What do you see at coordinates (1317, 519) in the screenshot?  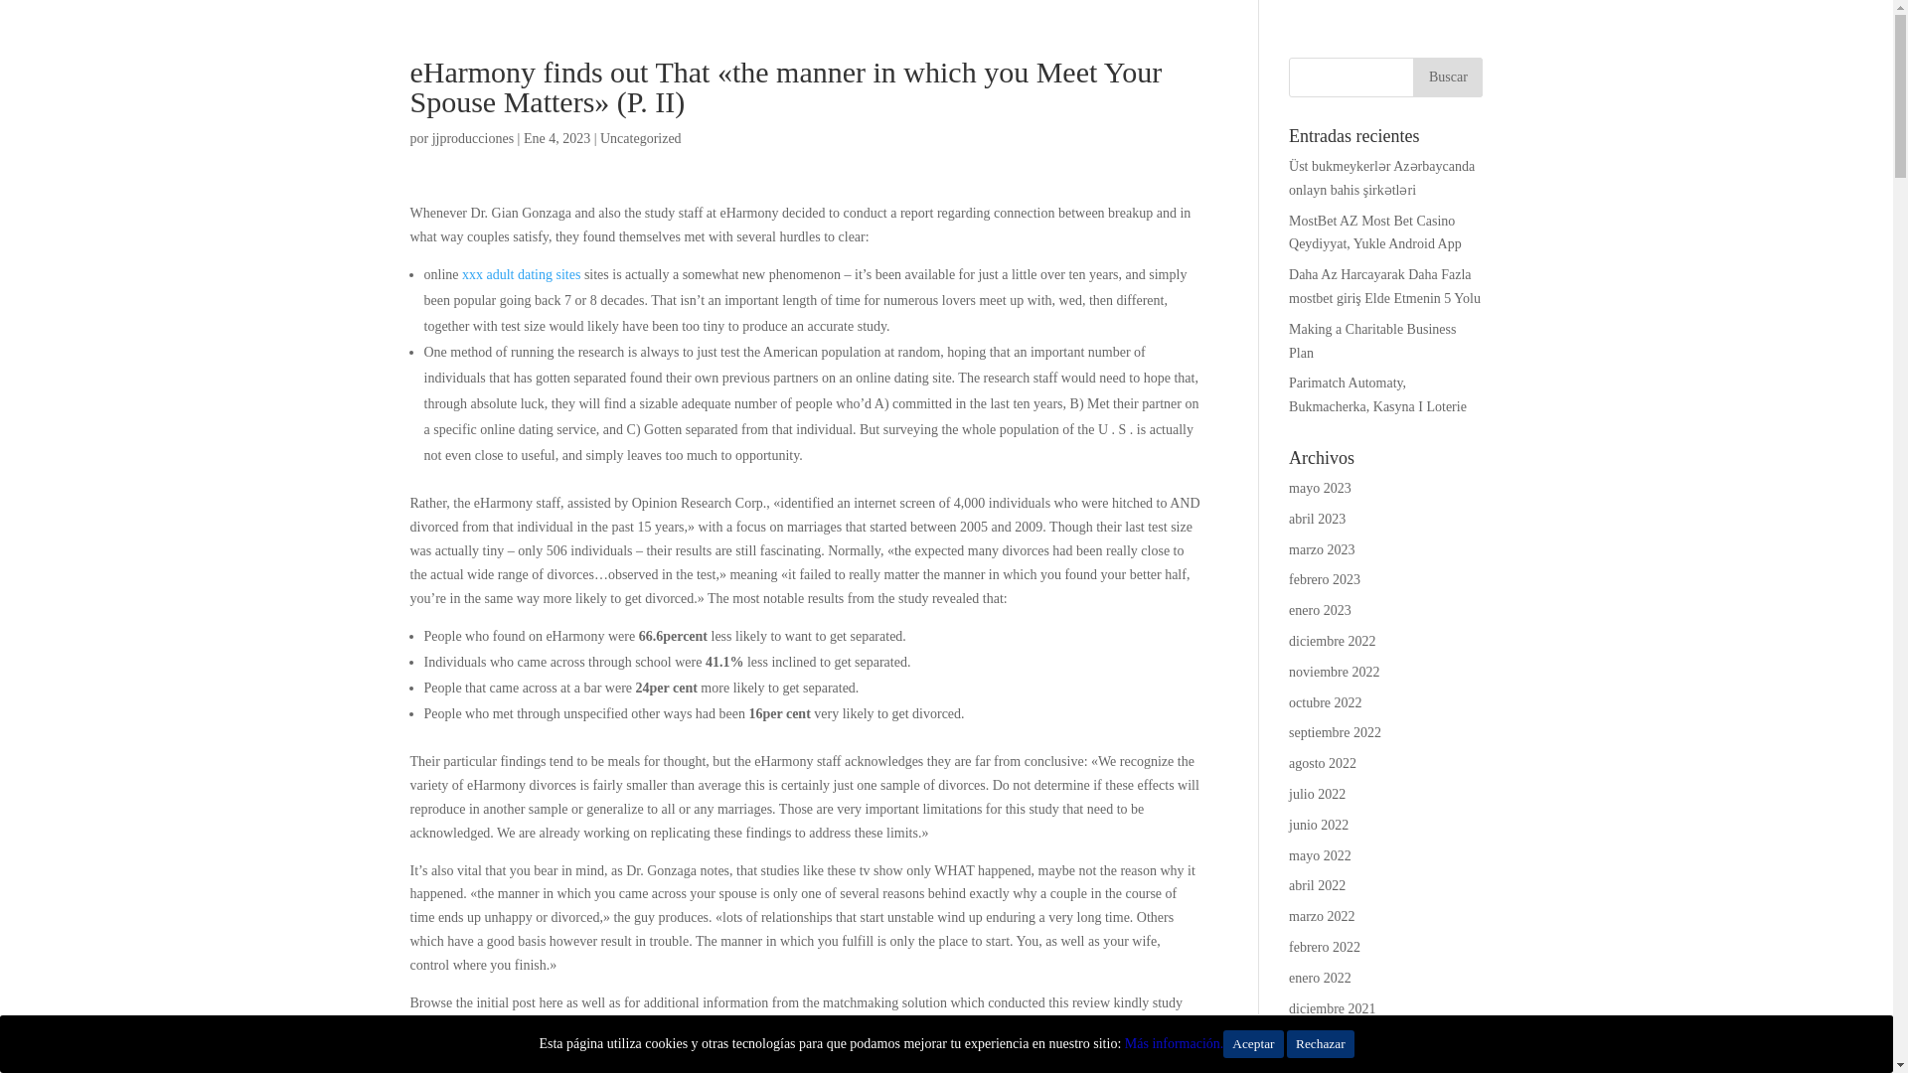 I see `abril 2023` at bounding box center [1317, 519].